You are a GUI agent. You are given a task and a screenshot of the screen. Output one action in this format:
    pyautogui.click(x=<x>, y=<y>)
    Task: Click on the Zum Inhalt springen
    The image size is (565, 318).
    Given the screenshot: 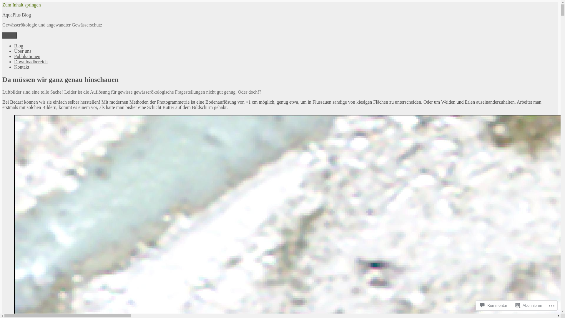 What is the action you would take?
    pyautogui.click(x=22, y=5)
    